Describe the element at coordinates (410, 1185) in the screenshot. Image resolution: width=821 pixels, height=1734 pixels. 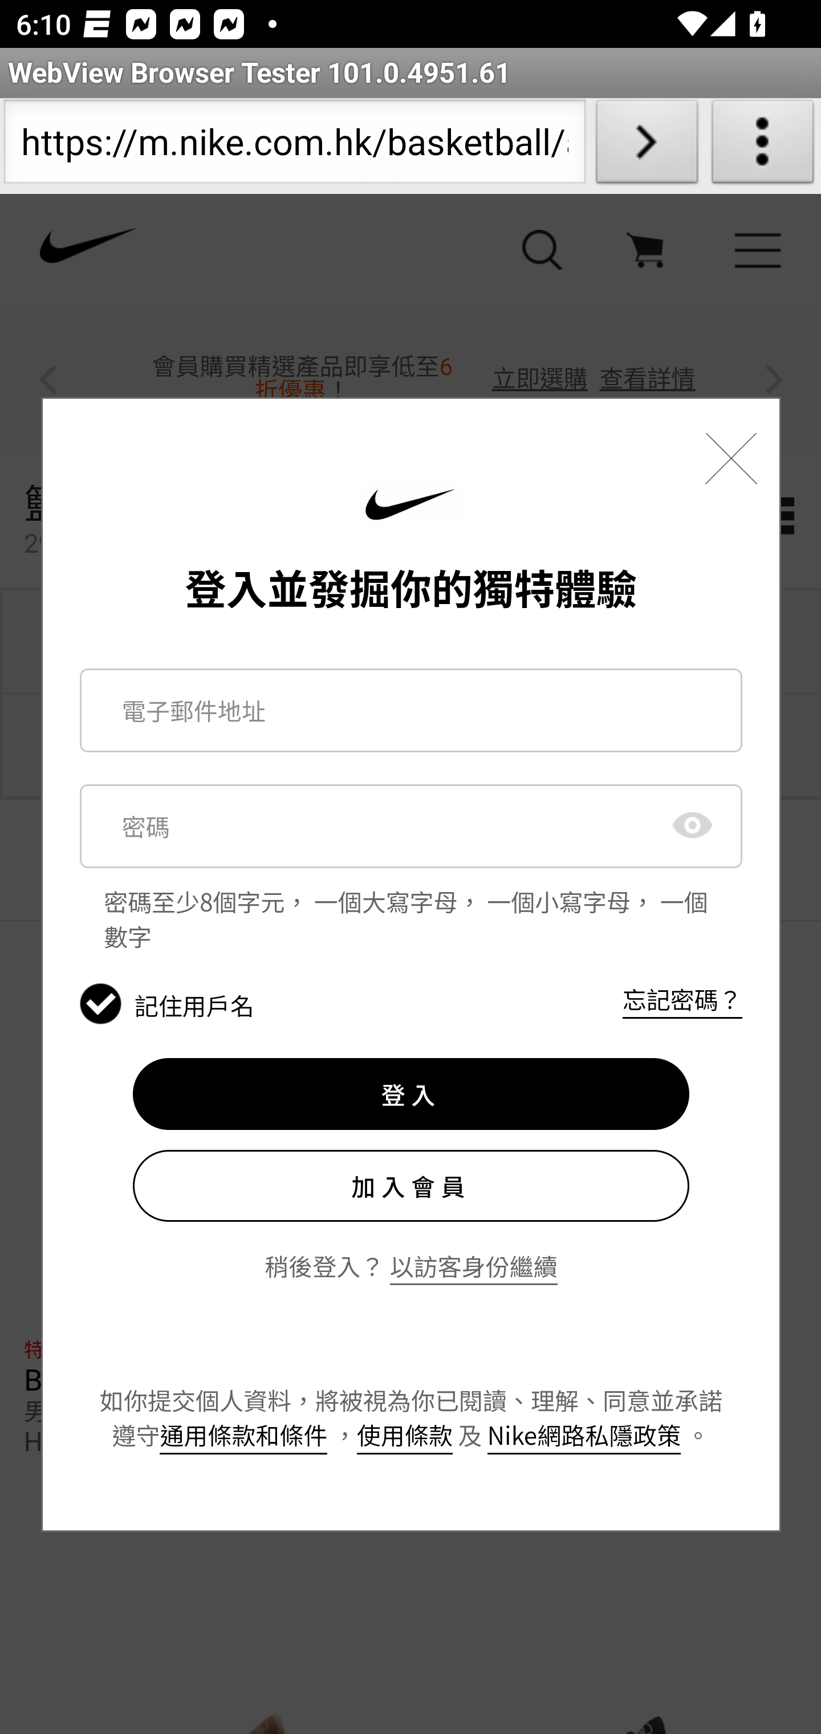
I see `加入會員` at that location.